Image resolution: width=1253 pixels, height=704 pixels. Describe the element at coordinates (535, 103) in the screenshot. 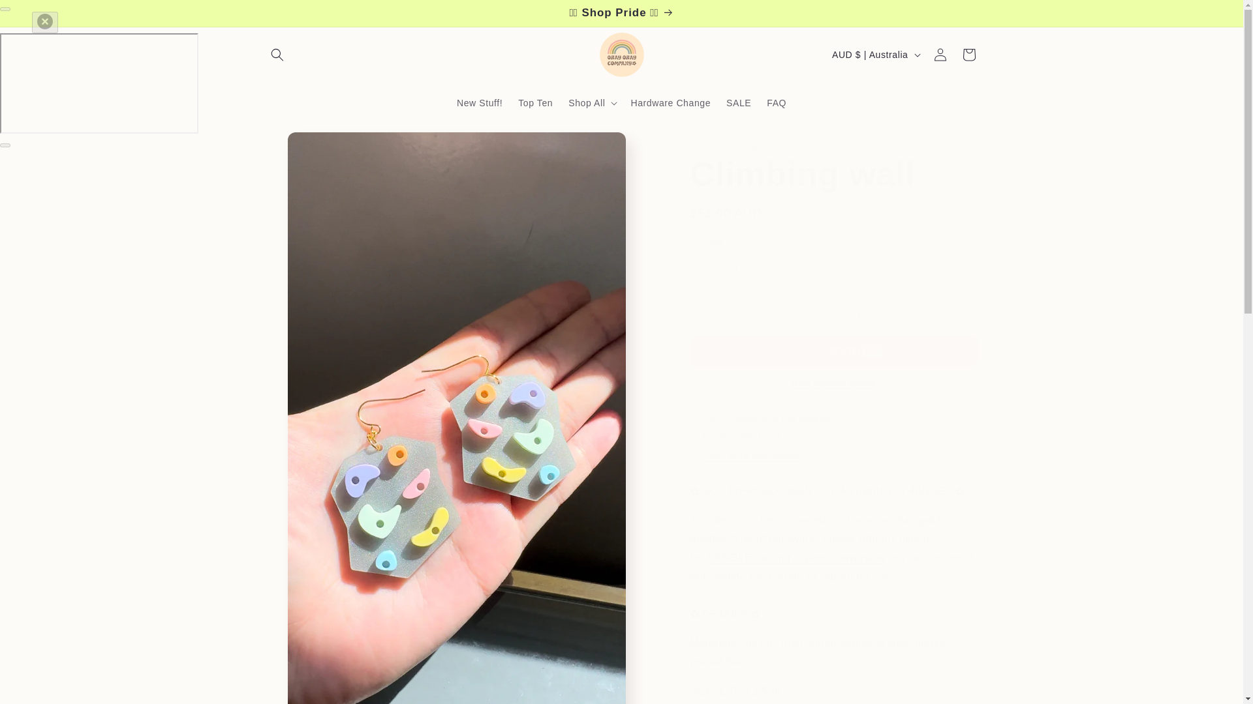

I see `Top Ten` at that location.